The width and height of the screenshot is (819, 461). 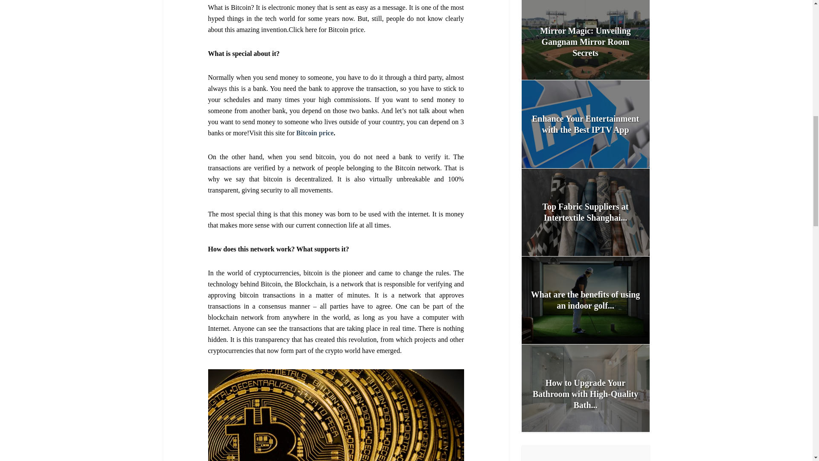 What do you see at coordinates (315, 133) in the screenshot?
I see `Bitcoin price` at bounding box center [315, 133].